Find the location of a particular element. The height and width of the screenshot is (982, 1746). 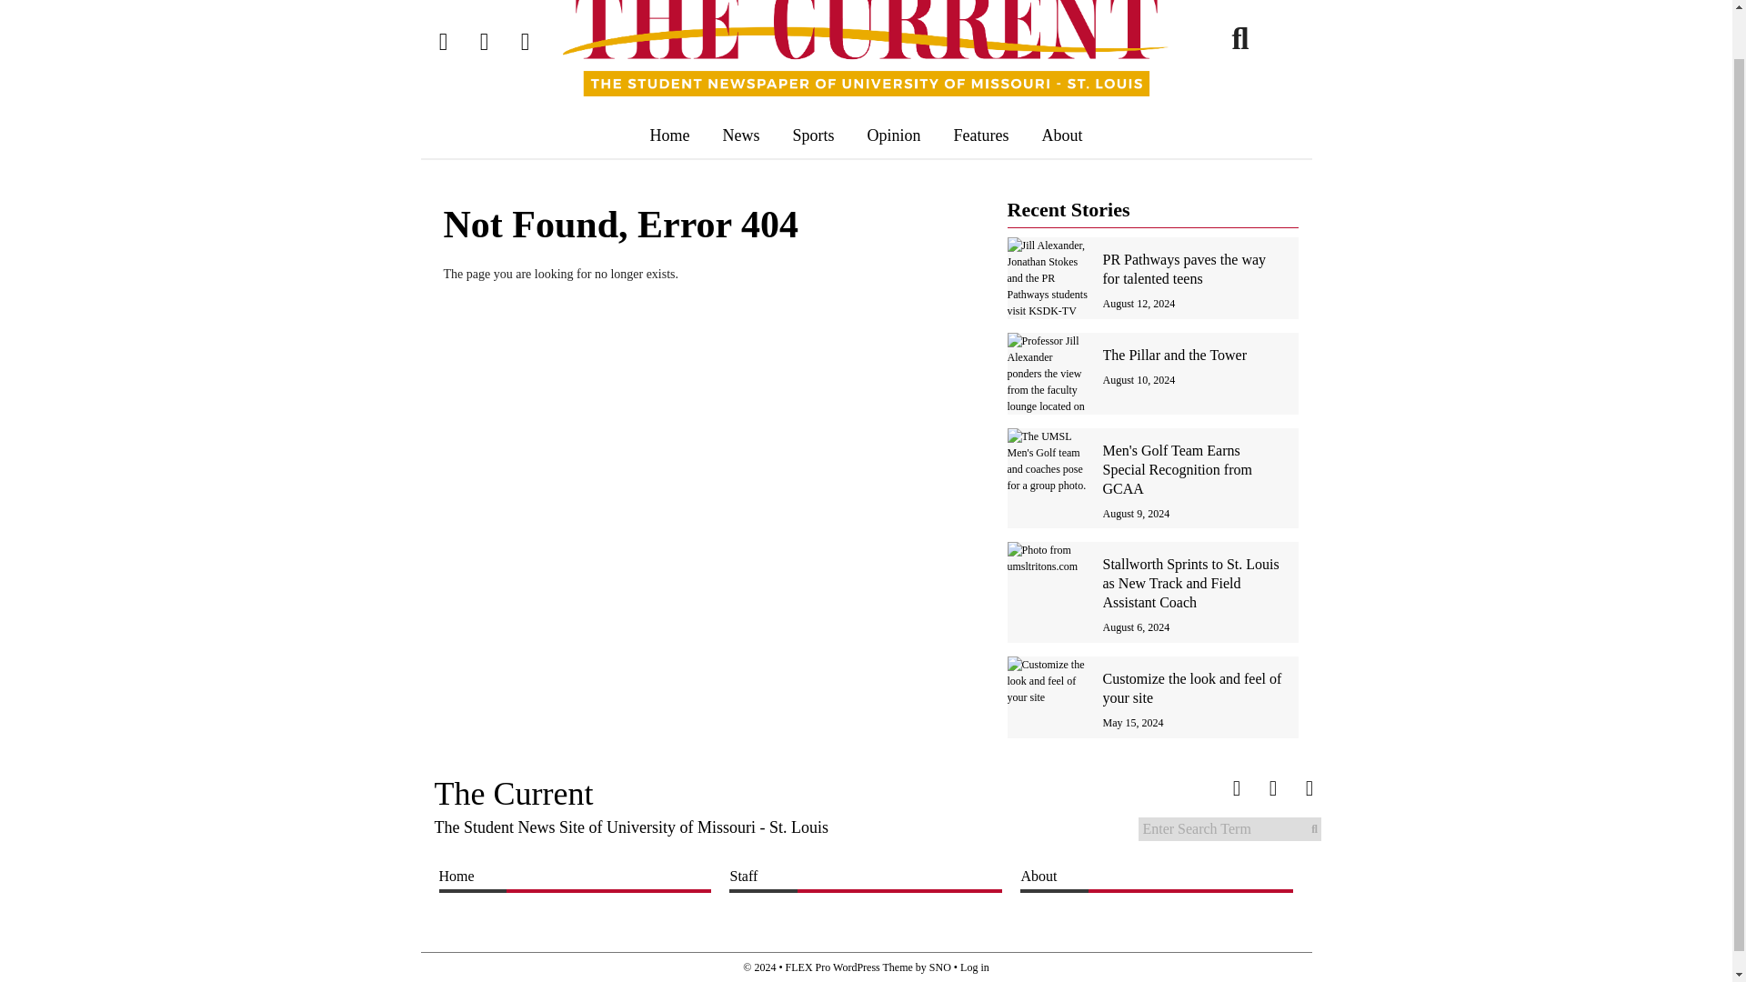

Home is located at coordinates (668, 135).